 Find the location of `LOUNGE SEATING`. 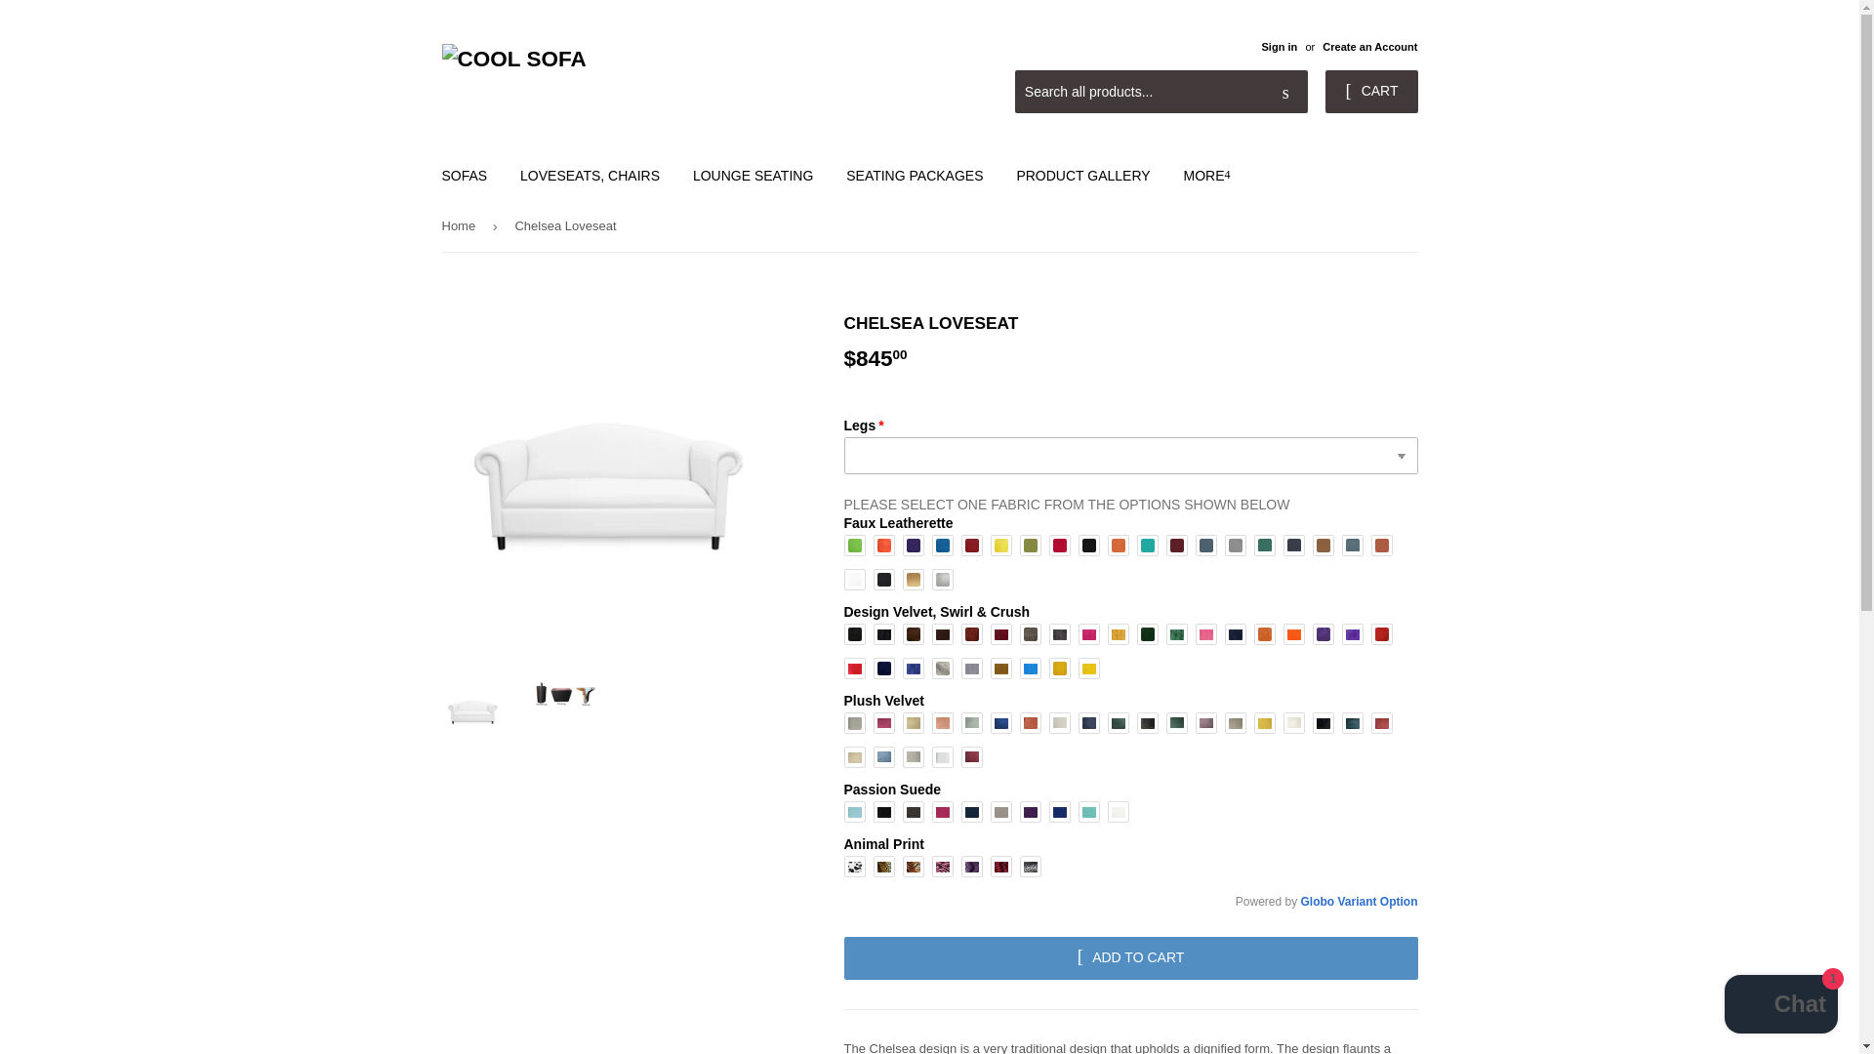

LOUNGE SEATING is located at coordinates (754, 176).